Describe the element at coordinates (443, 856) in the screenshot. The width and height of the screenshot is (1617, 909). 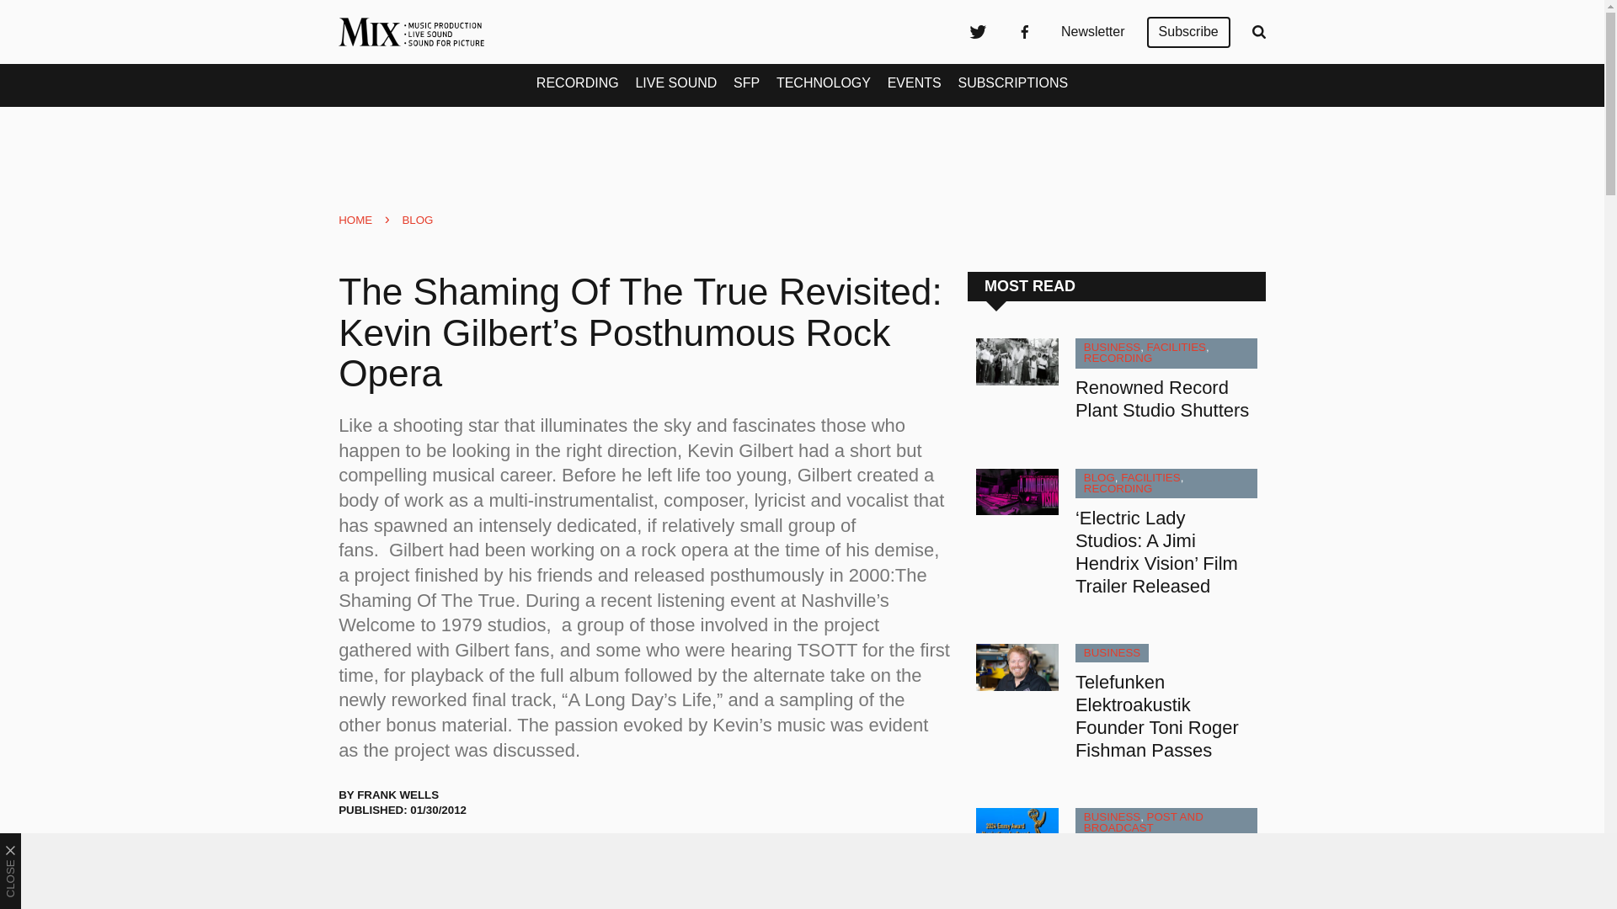
I see `Share on LinkedIn` at that location.